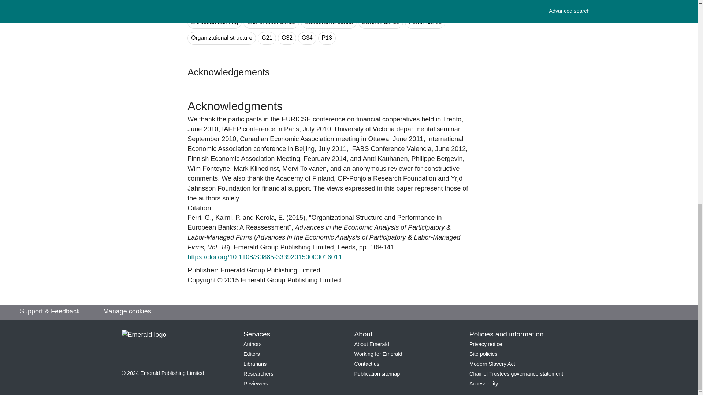 The width and height of the screenshot is (703, 395). What do you see at coordinates (328, 22) in the screenshot?
I see `Search for keyword Cooperative banks` at bounding box center [328, 22].